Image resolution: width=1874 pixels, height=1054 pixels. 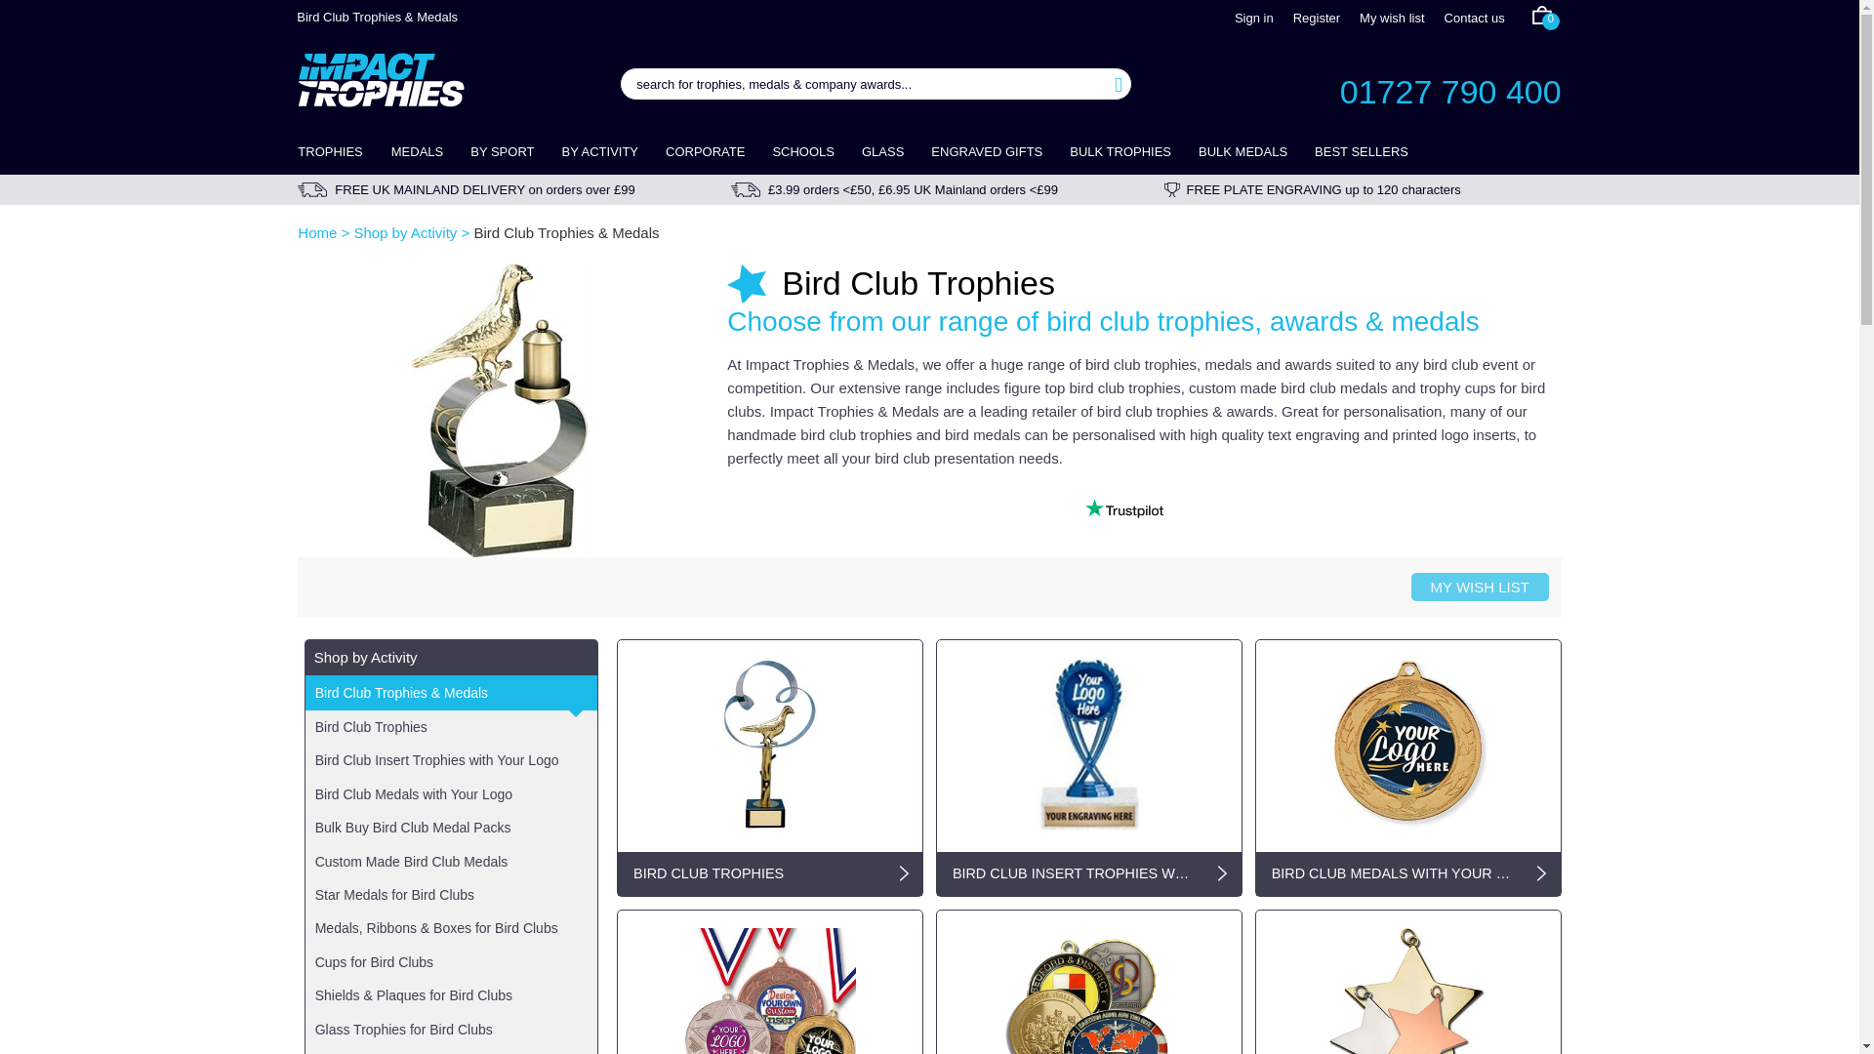 I want to click on BY ACTIVITY, so click(x=600, y=152).